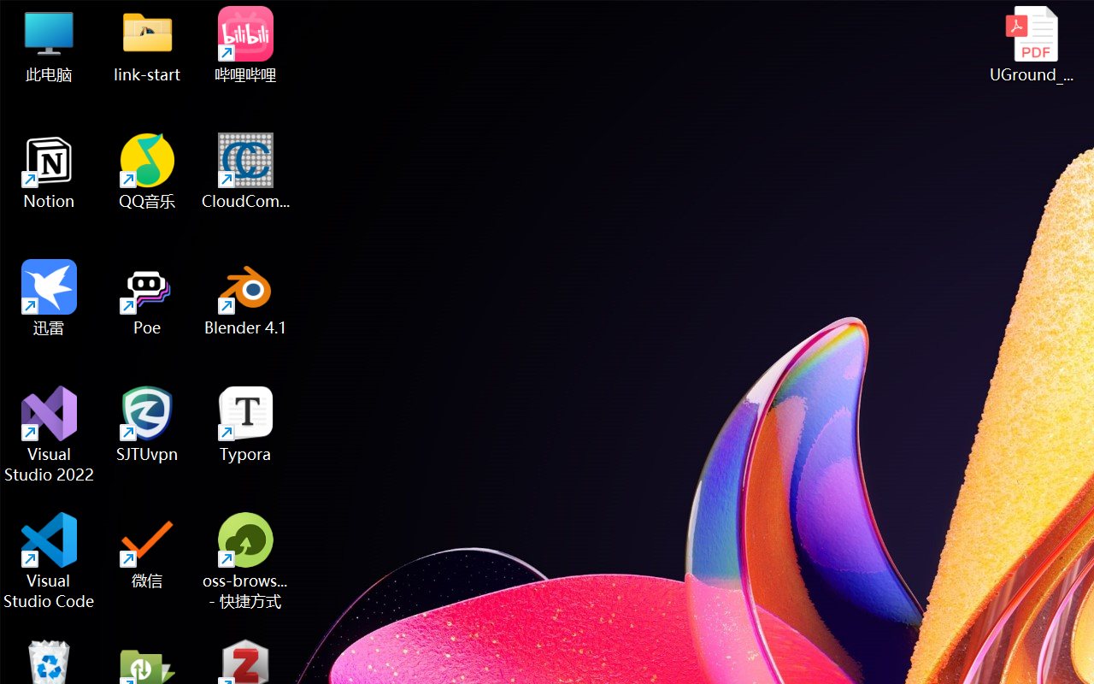 The height and width of the screenshot is (684, 1094). Describe the element at coordinates (50, 434) in the screenshot. I see `Visual Studio 2022` at that location.